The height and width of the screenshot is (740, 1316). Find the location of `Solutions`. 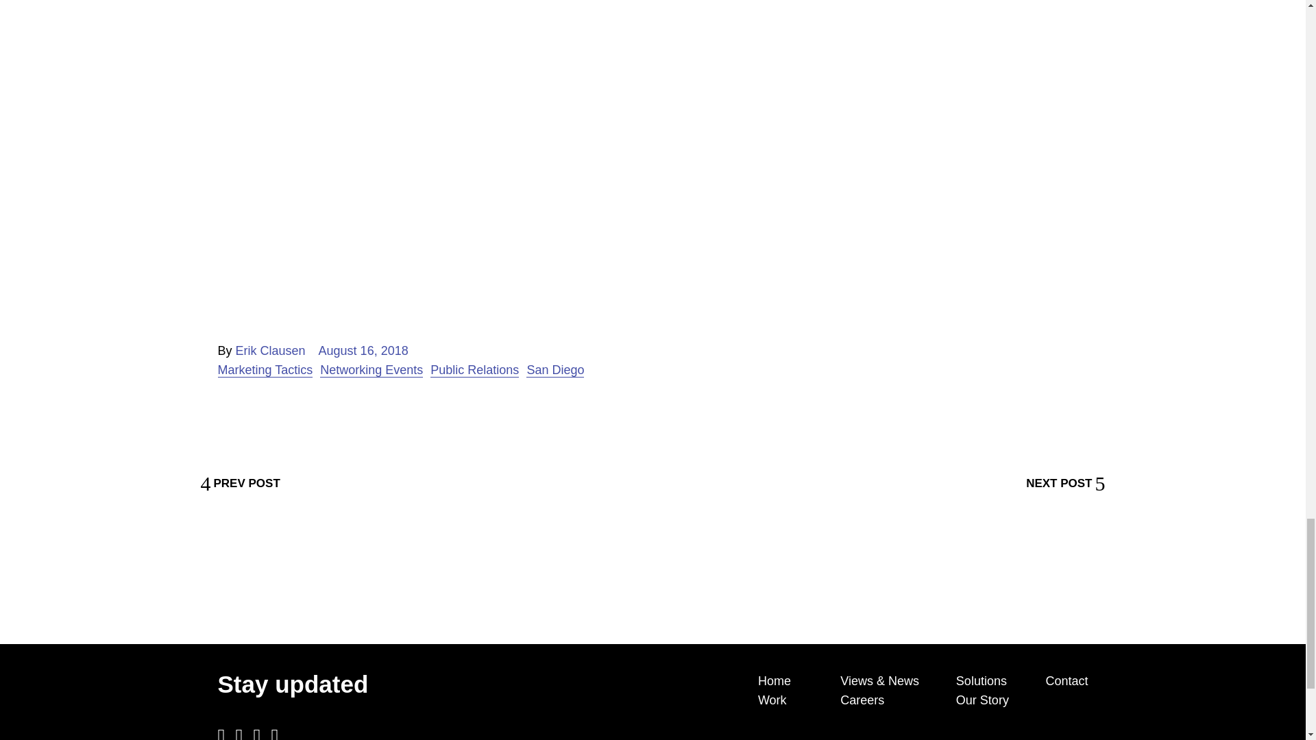

Solutions is located at coordinates (982, 681).